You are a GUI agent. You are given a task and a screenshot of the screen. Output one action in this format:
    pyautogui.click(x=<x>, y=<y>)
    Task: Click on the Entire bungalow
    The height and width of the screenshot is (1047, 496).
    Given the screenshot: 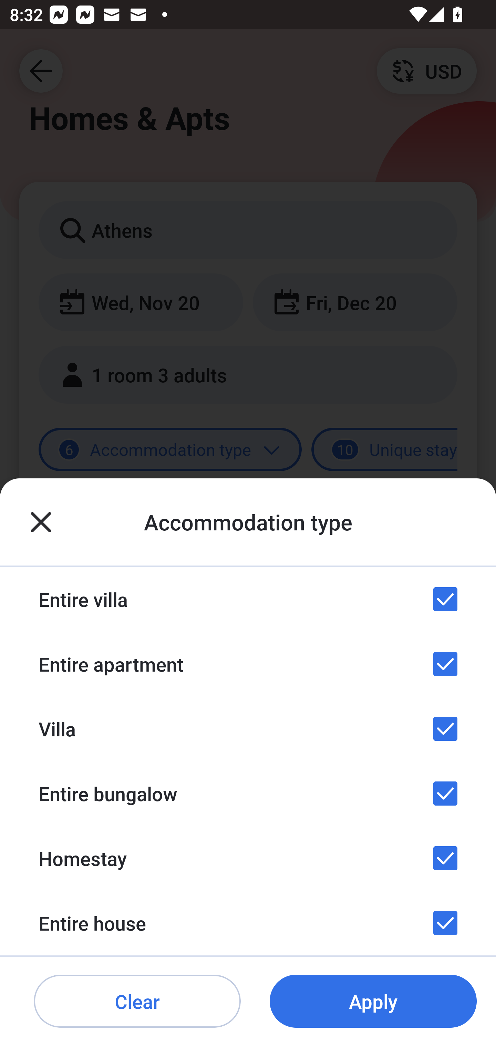 What is the action you would take?
    pyautogui.click(x=248, y=794)
    